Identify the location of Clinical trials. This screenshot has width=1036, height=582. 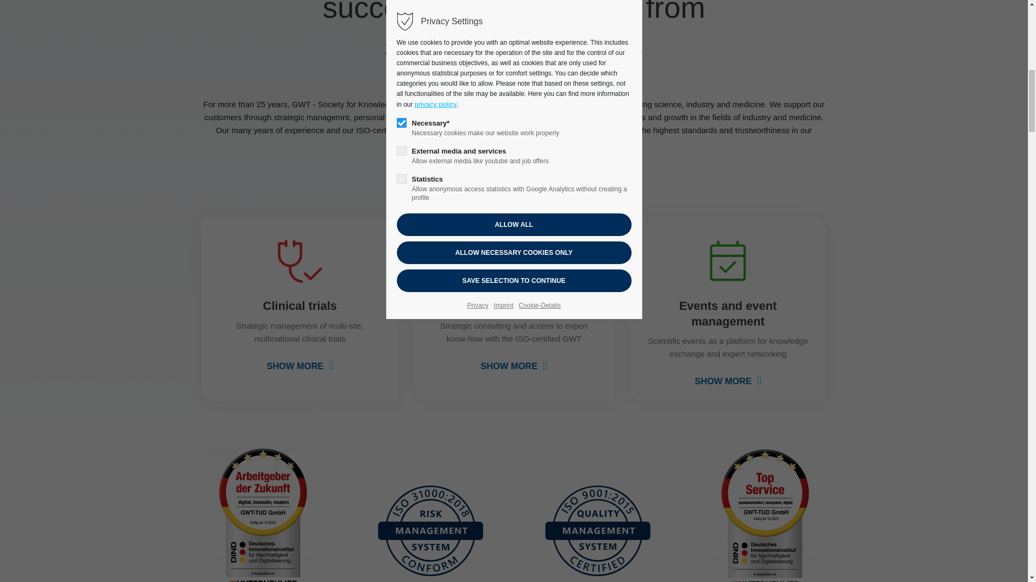
(300, 306).